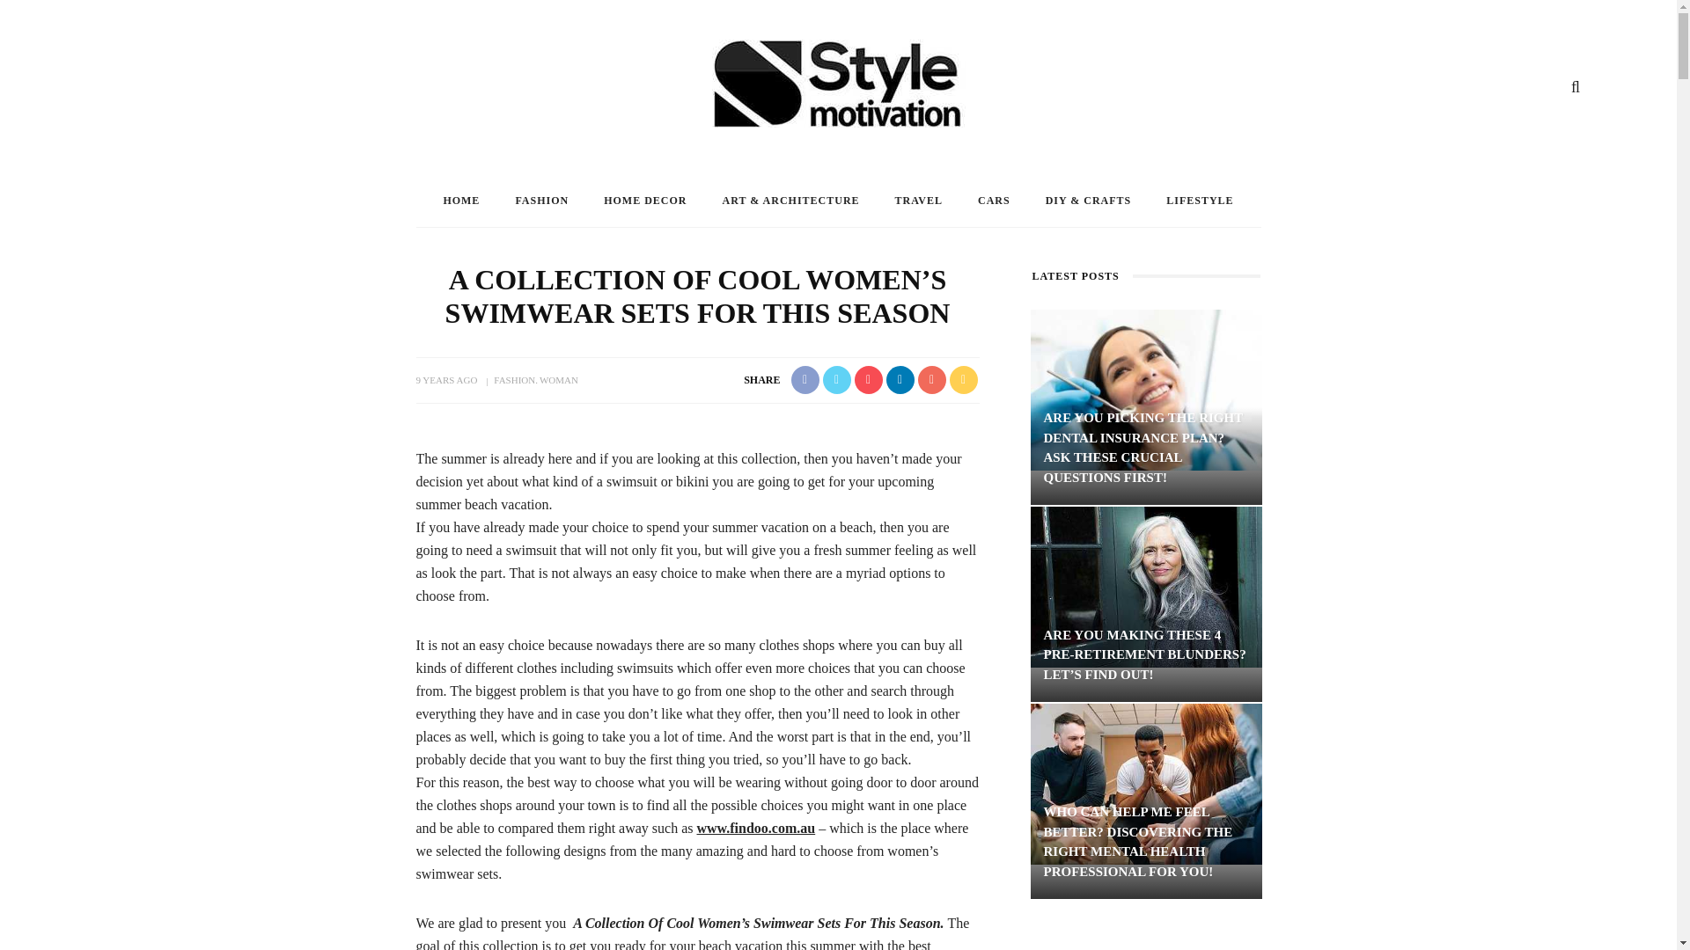 Image resolution: width=1690 pixels, height=950 pixels. What do you see at coordinates (541, 201) in the screenshot?
I see `FASHION` at bounding box center [541, 201].